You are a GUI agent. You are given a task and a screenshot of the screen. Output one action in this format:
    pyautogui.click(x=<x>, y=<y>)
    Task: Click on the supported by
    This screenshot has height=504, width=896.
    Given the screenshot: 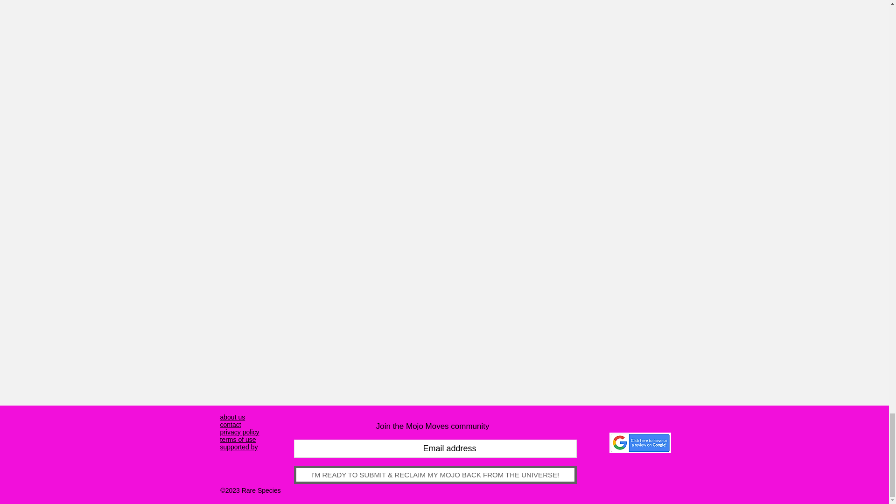 What is the action you would take?
    pyautogui.click(x=239, y=447)
    